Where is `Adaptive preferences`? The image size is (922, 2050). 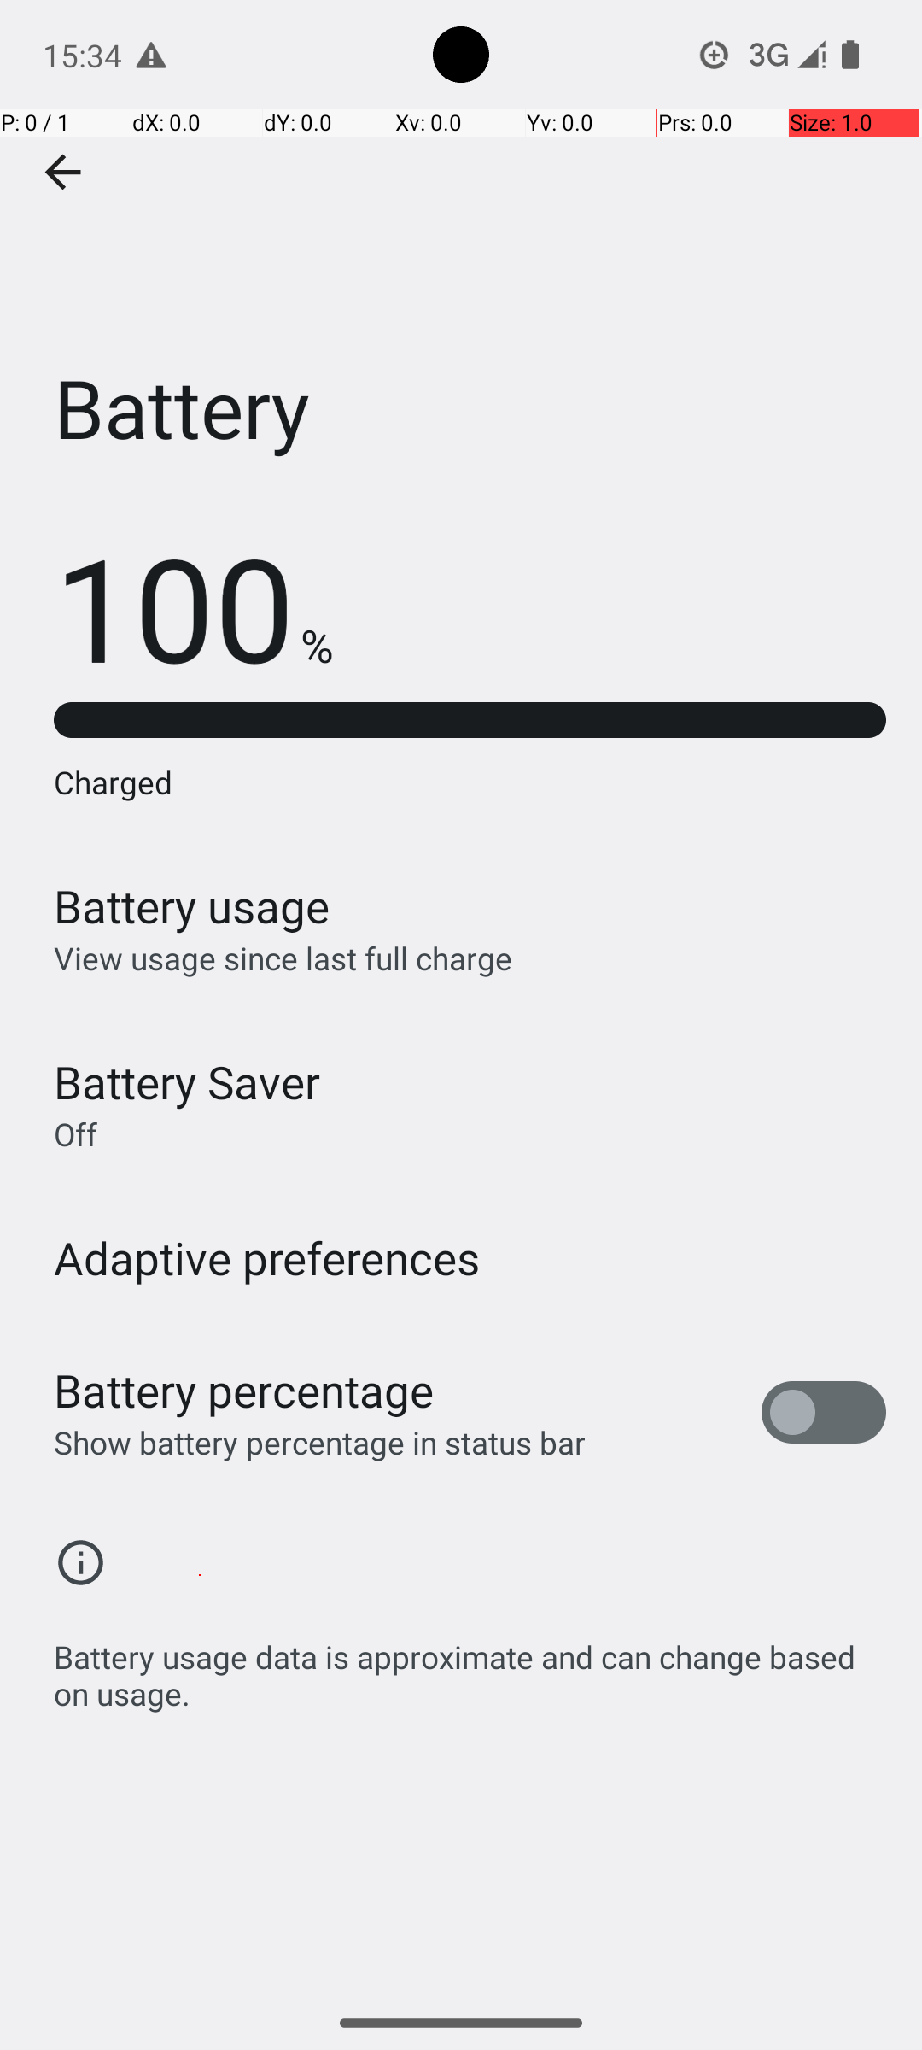 Adaptive preferences is located at coordinates (267, 1257).